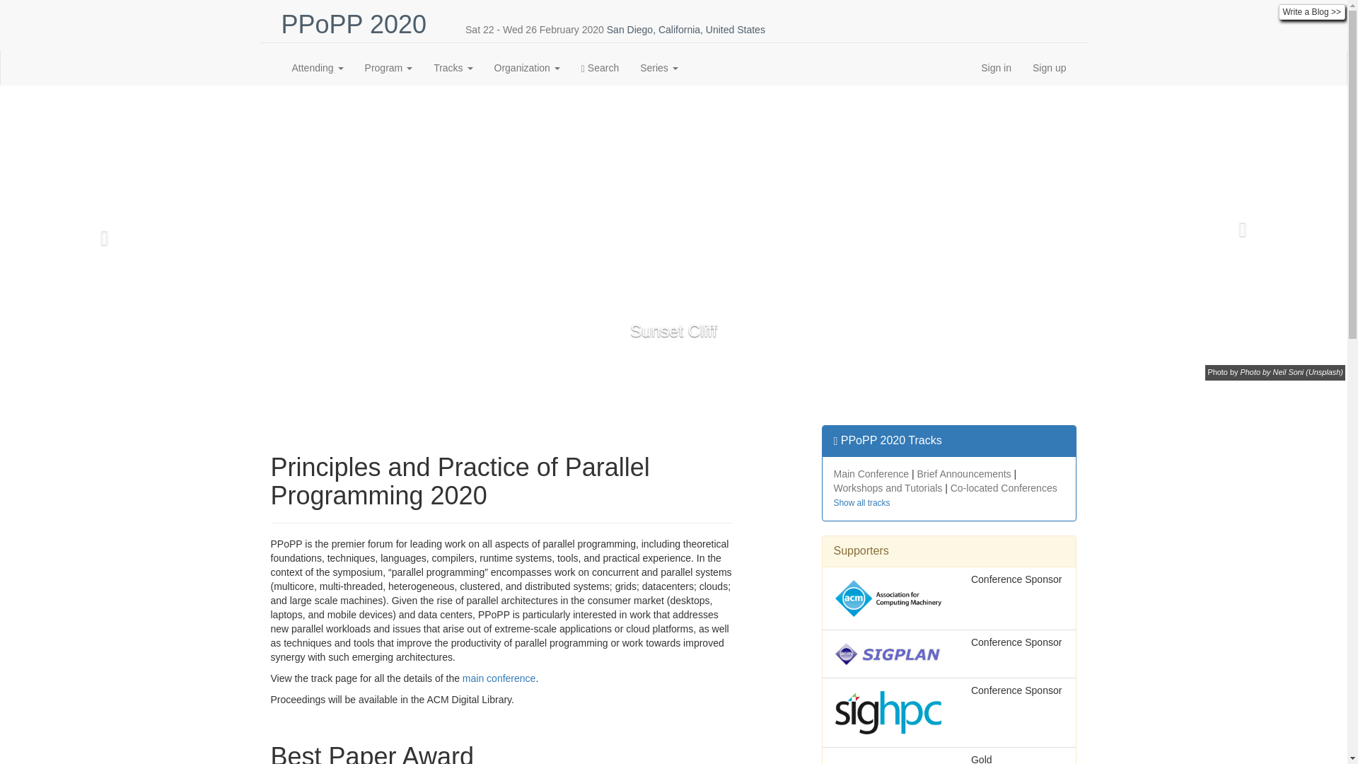  Describe the element at coordinates (526, 68) in the screenshot. I see `Organization` at that location.